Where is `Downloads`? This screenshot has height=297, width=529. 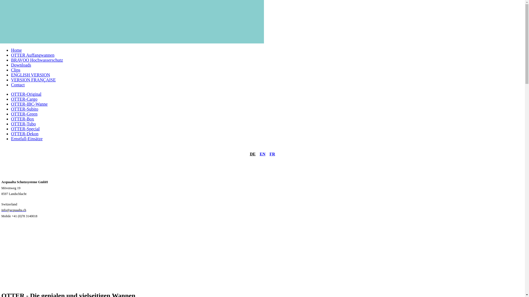 Downloads is located at coordinates (21, 65).